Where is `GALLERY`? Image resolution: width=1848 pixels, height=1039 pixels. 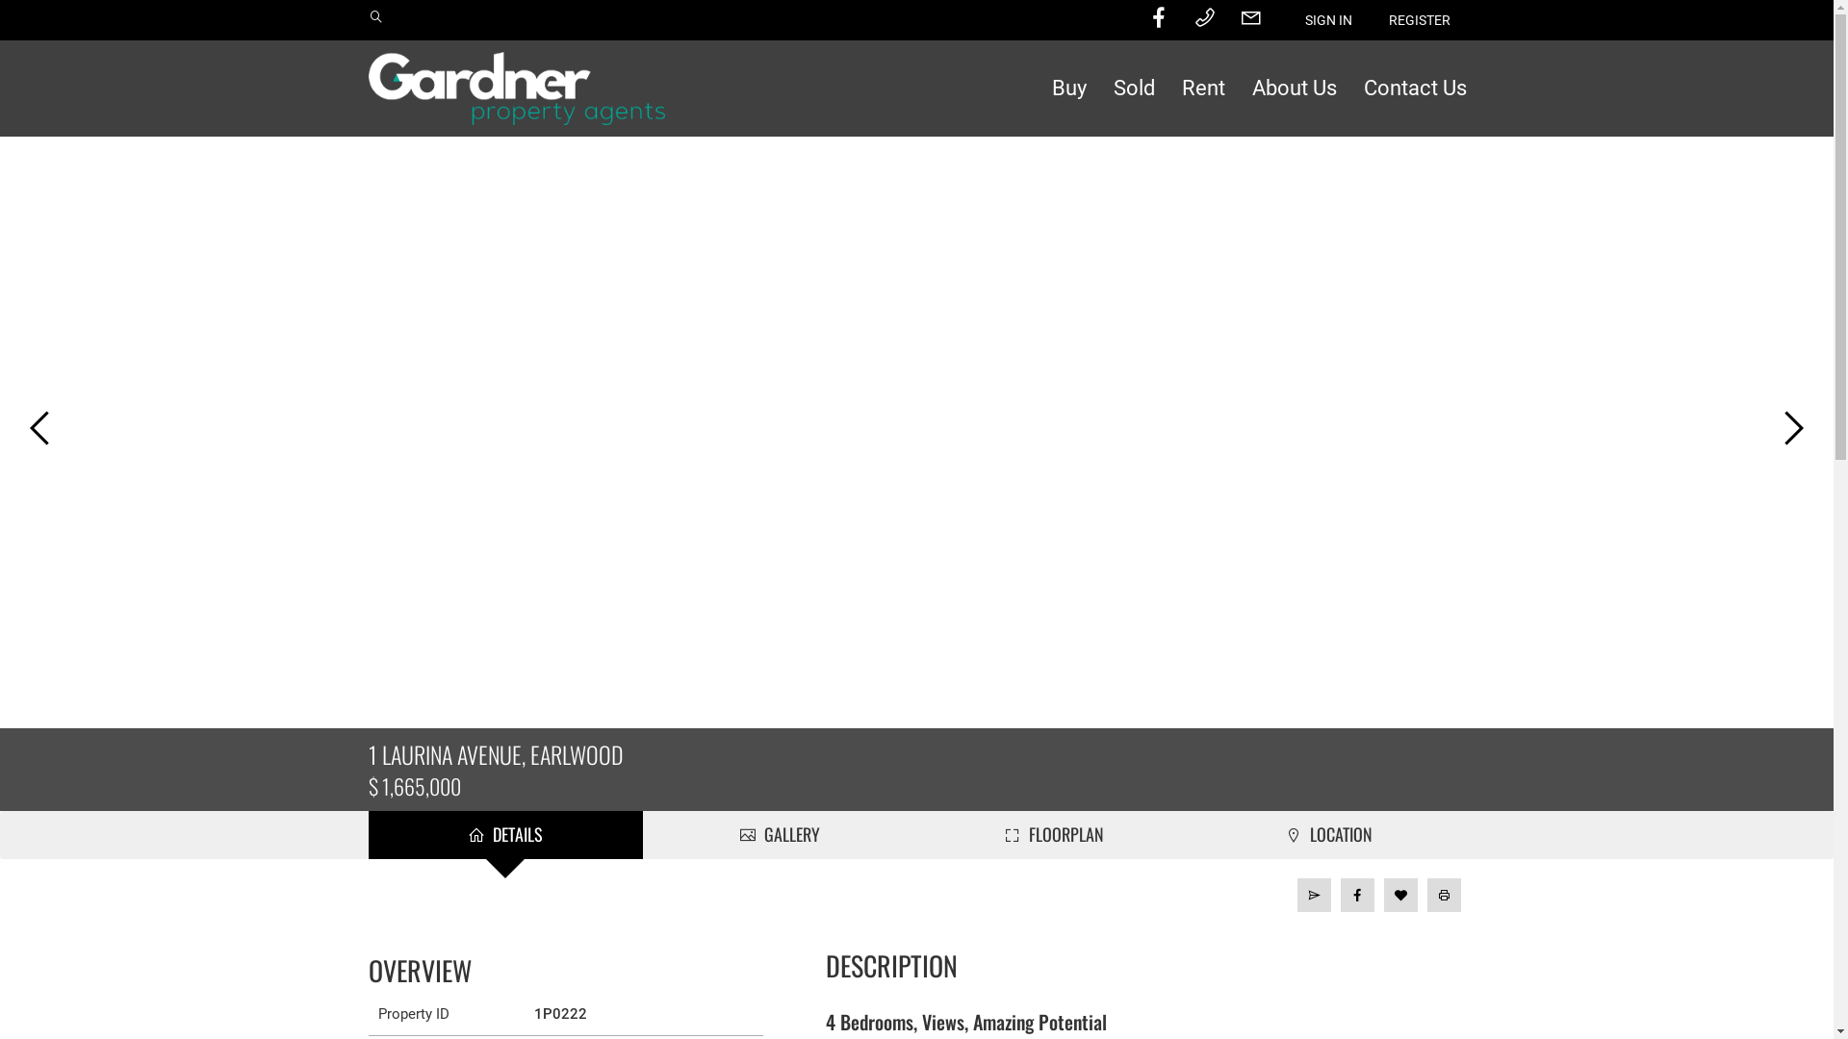
GALLERY is located at coordinates (780, 835).